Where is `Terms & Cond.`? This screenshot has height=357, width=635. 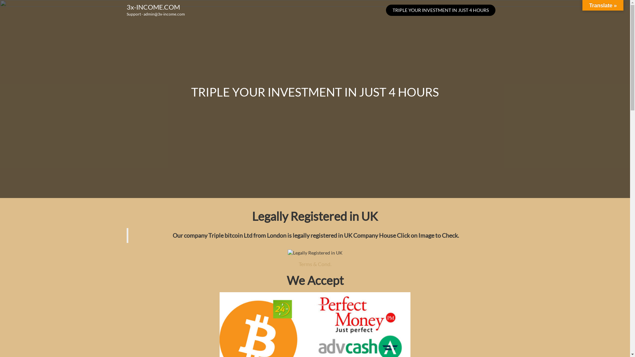
Terms & Cond. is located at coordinates (315, 264).